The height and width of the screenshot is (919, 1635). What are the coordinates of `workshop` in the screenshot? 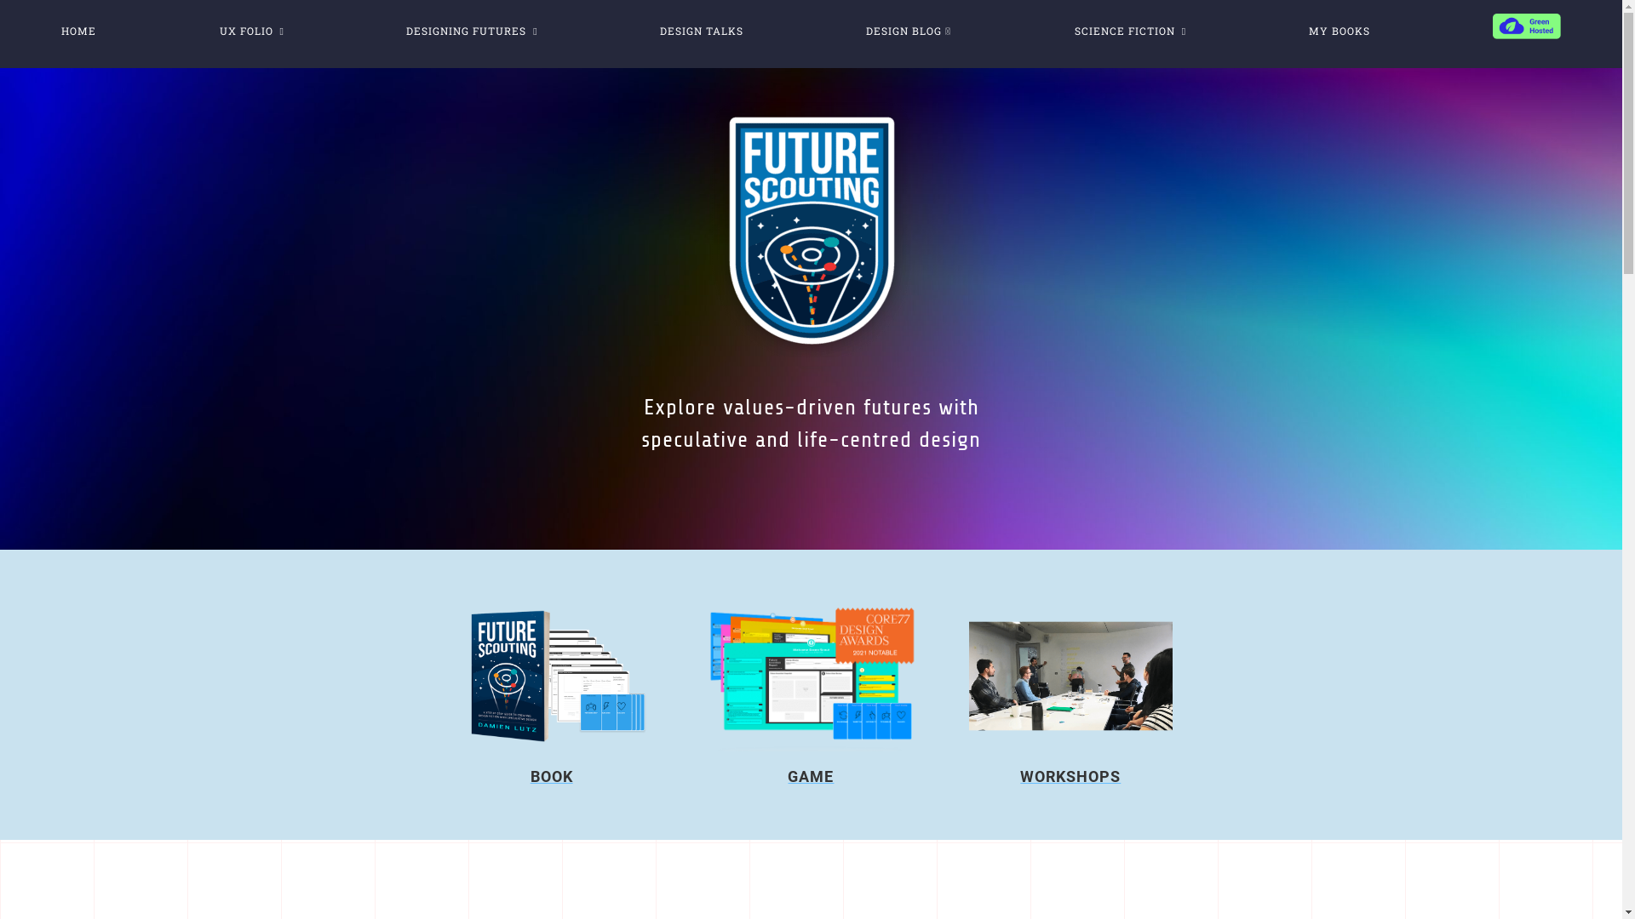 It's located at (1071, 676).